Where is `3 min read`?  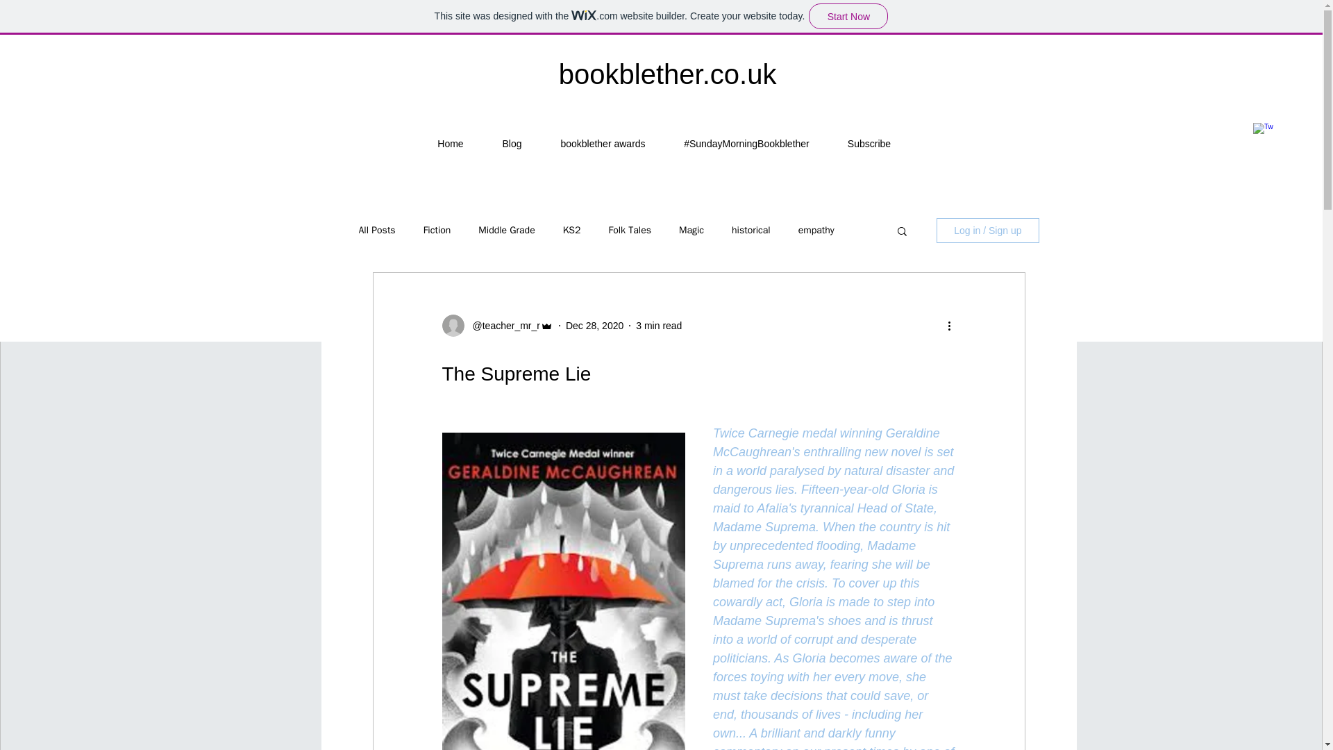 3 min read is located at coordinates (658, 325).